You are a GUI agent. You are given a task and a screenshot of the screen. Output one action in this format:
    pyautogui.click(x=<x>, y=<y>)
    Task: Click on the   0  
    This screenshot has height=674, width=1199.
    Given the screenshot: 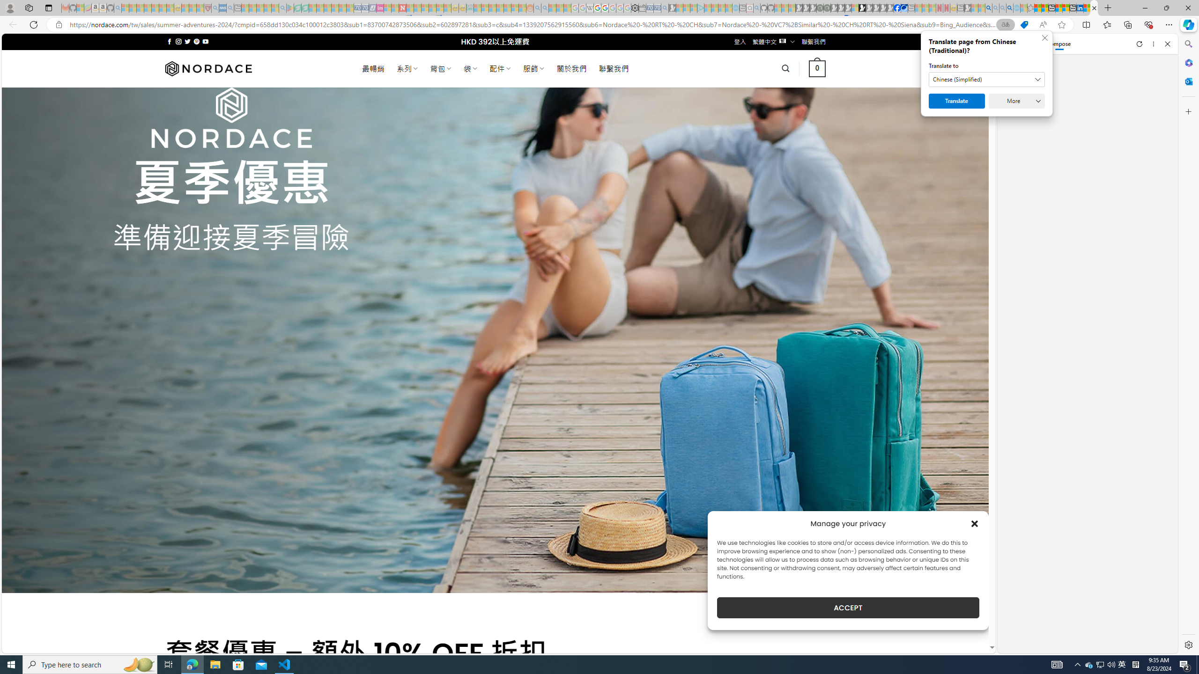 What is the action you would take?
    pyautogui.click(x=818, y=68)
    